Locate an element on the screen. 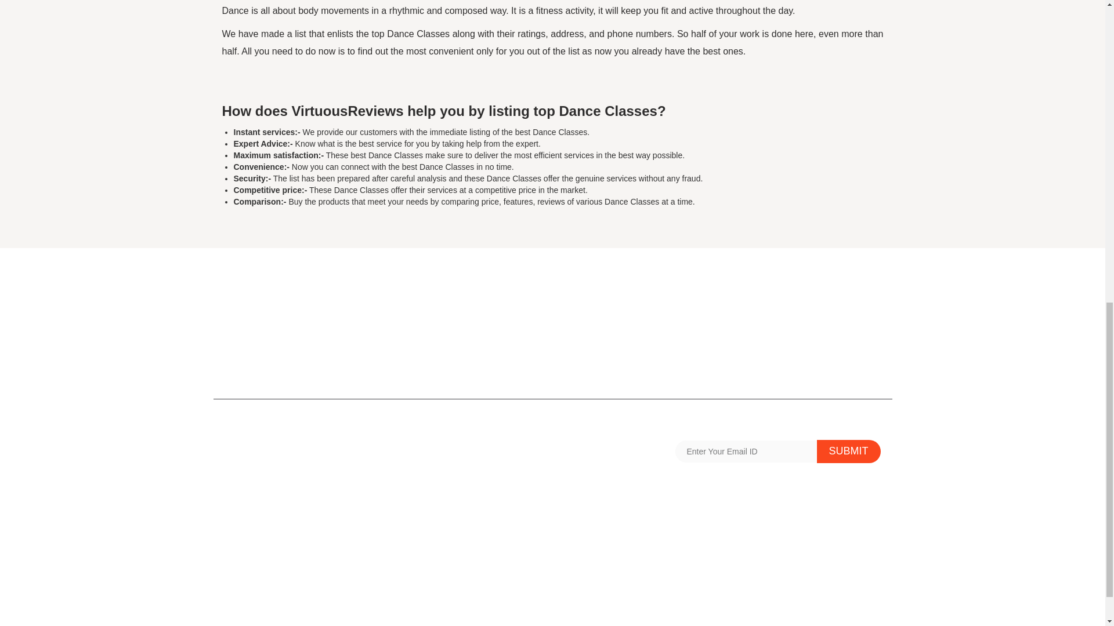  What we do is located at coordinates (583, 521).